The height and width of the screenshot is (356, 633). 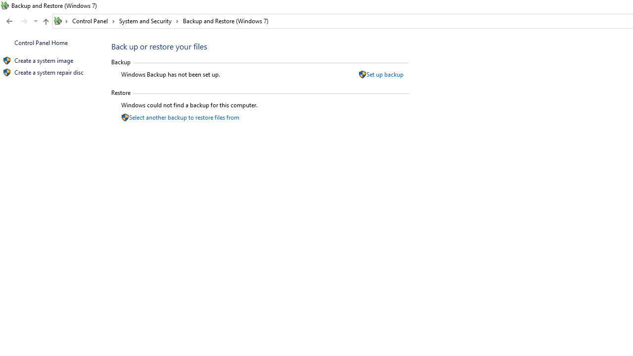 What do you see at coordinates (36, 21) in the screenshot?
I see `Recent locations` at bounding box center [36, 21].